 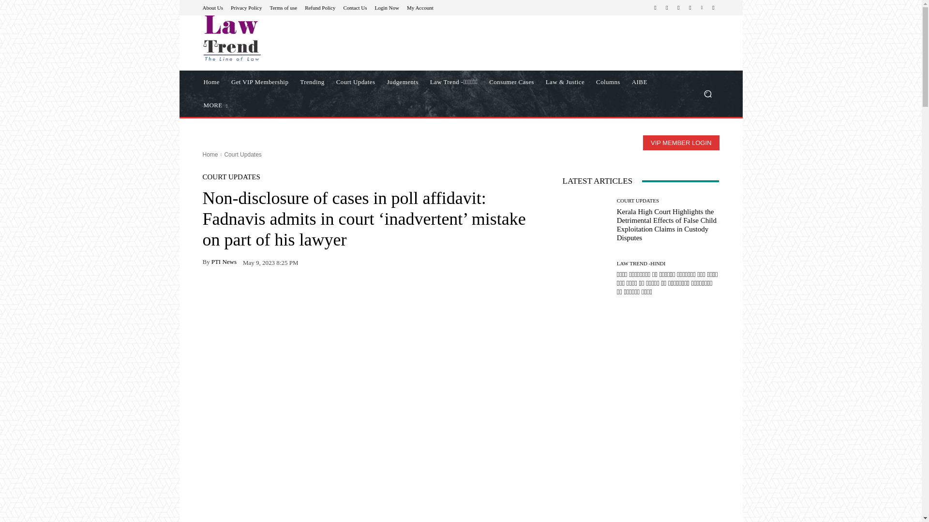 What do you see at coordinates (678, 8) in the screenshot?
I see `Telegram` at bounding box center [678, 8].